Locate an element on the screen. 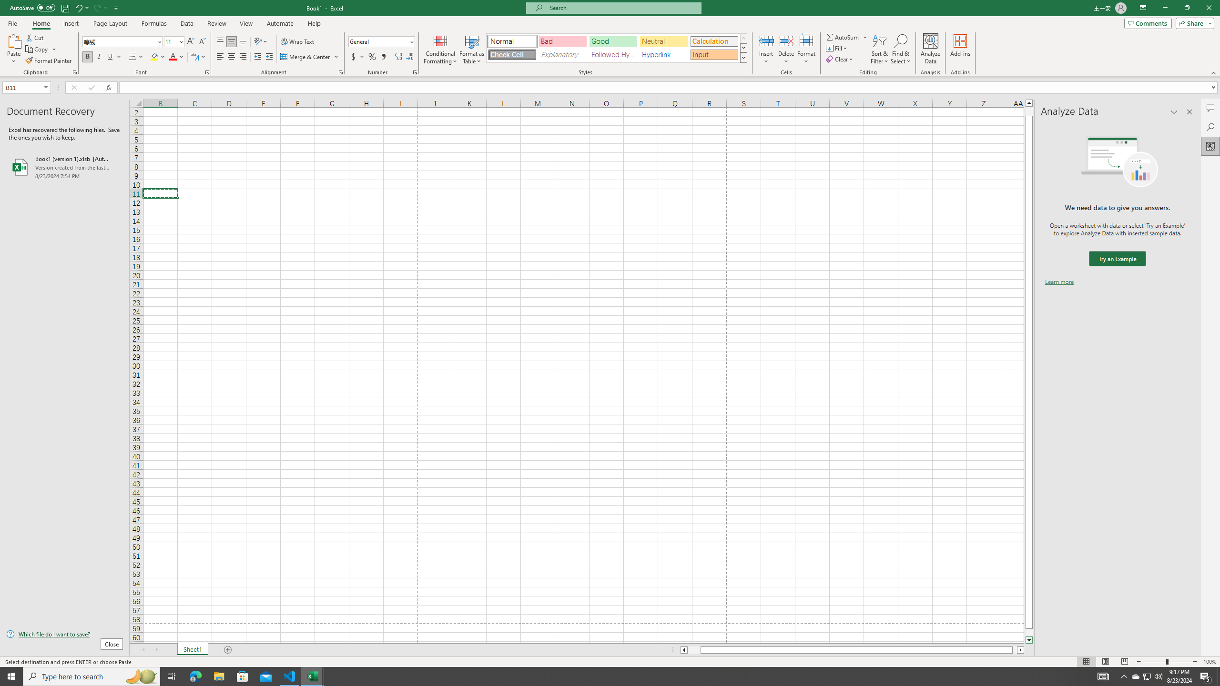 The image size is (1220, 686). Underline is located at coordinates (111, 57).